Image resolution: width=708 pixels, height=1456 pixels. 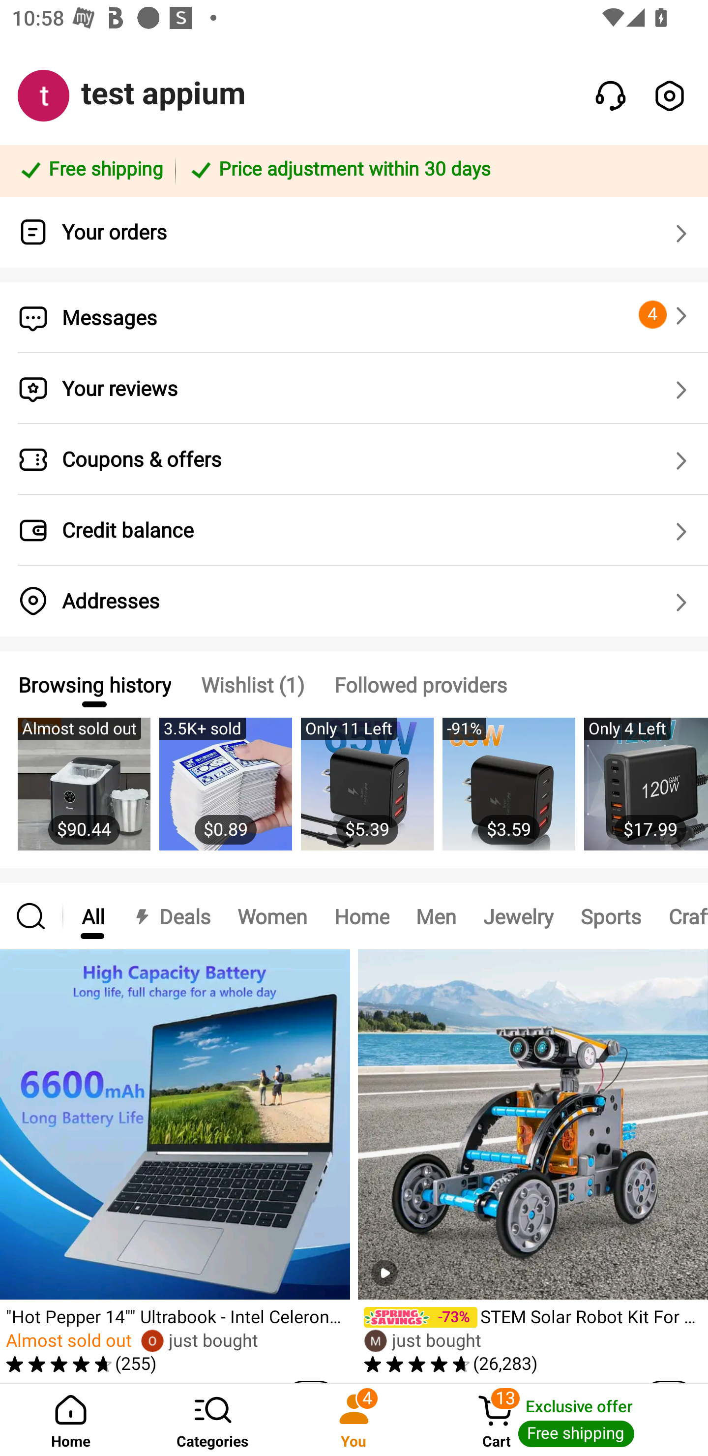 What do you see at coordinates (354, 1420) in the screenshot?
I see `You 4 You` at bounding box center [354, 1420].